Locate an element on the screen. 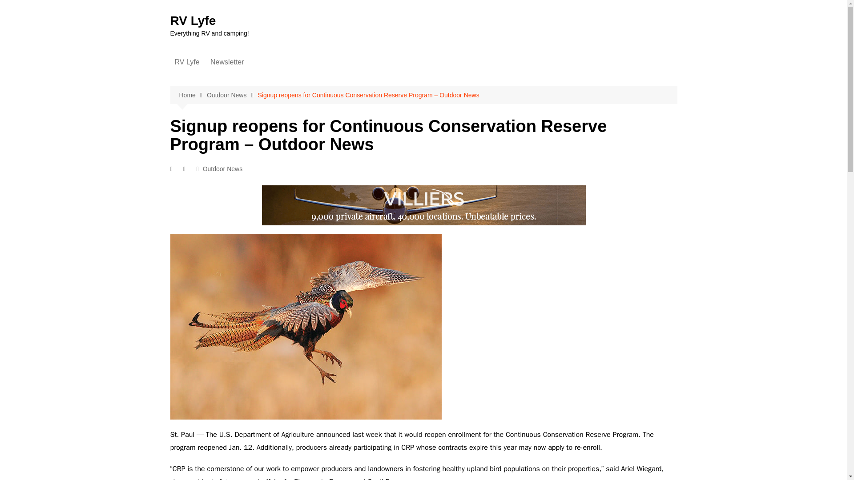 The height and width of the screenshot is (480, 854). Home is located at coordinates (192, 95).